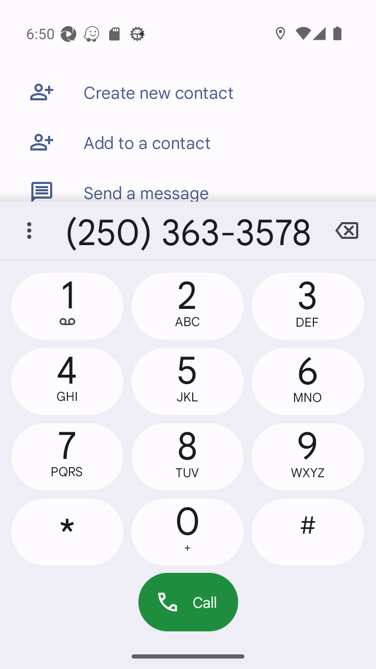 The height and width of the screenshot is (669, 376). Describe the element at coordinates (188, 92) in the screenshot. I see `Create new contact` at that location.